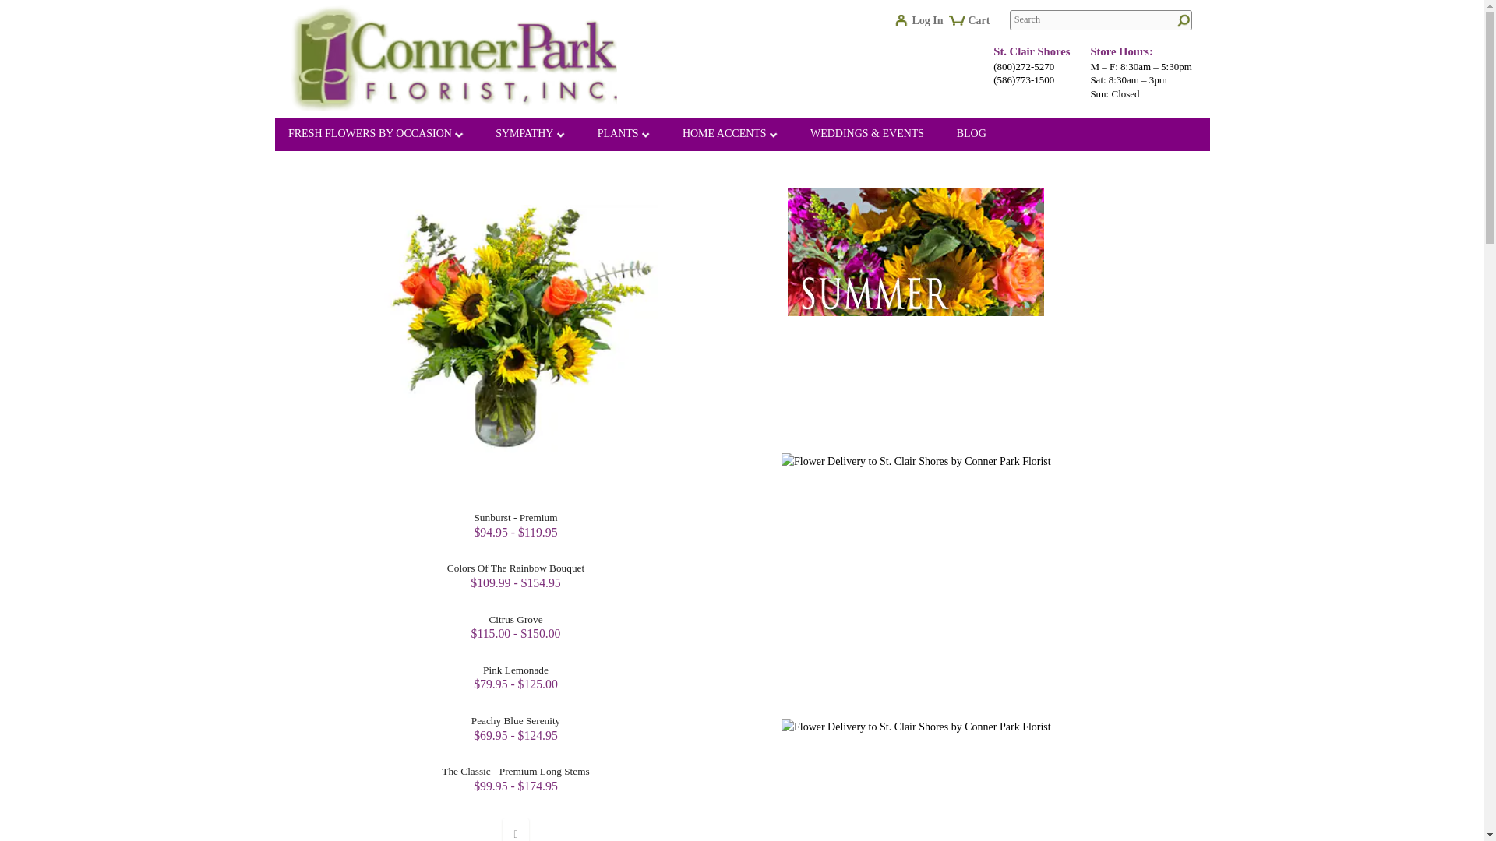 This screenshot has width=1496, height=841. I want to click on PLANTS, so click(623, 135).